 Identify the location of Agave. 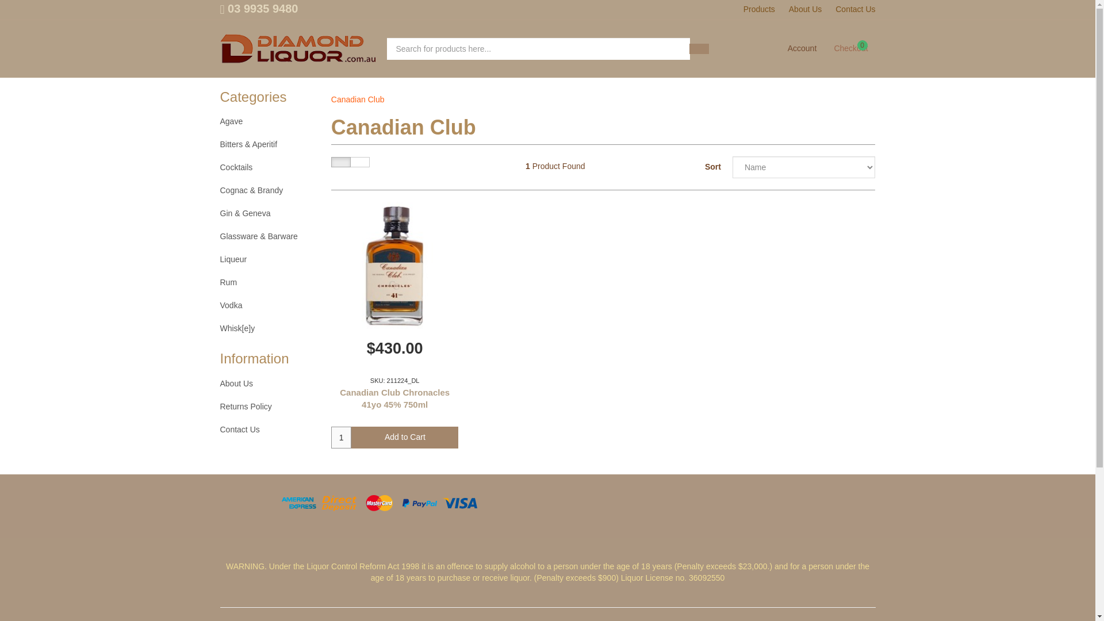
(341, 437).